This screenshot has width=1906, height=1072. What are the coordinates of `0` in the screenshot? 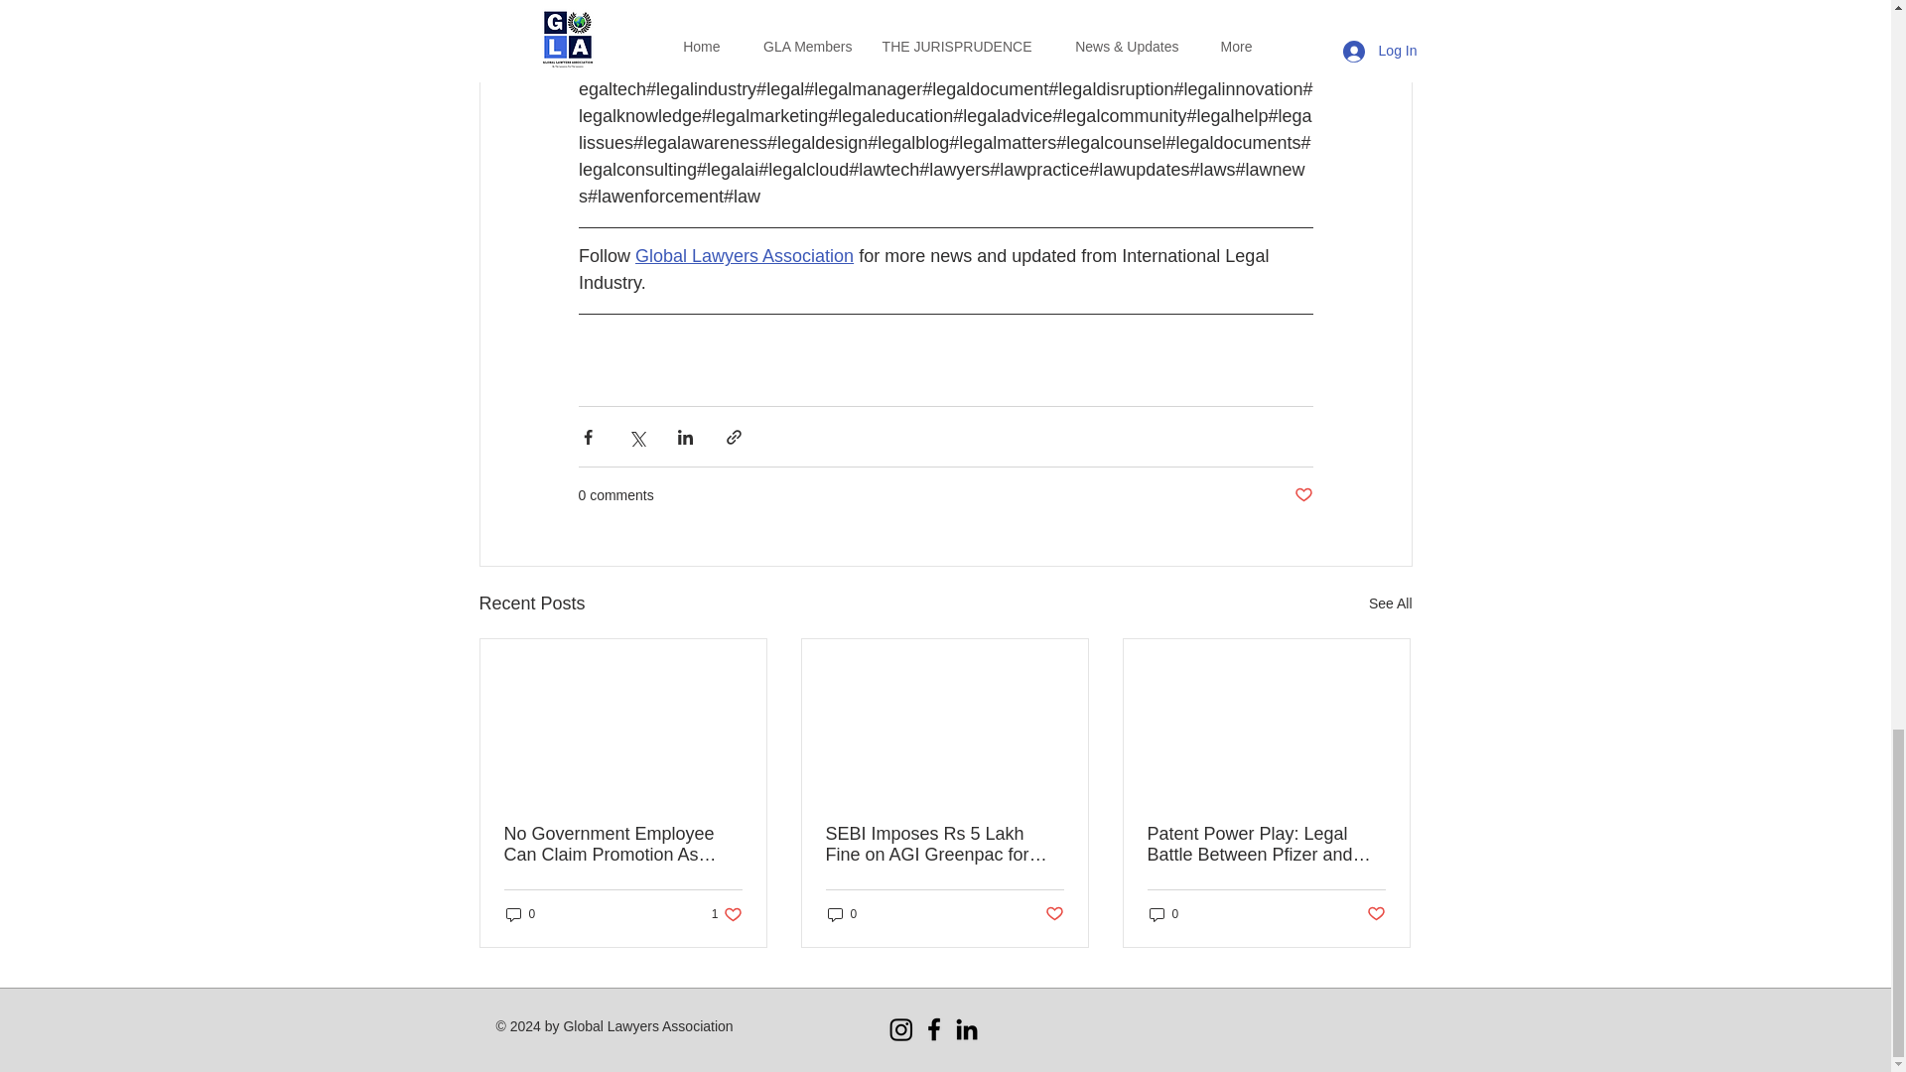 It's located at (842, 913).